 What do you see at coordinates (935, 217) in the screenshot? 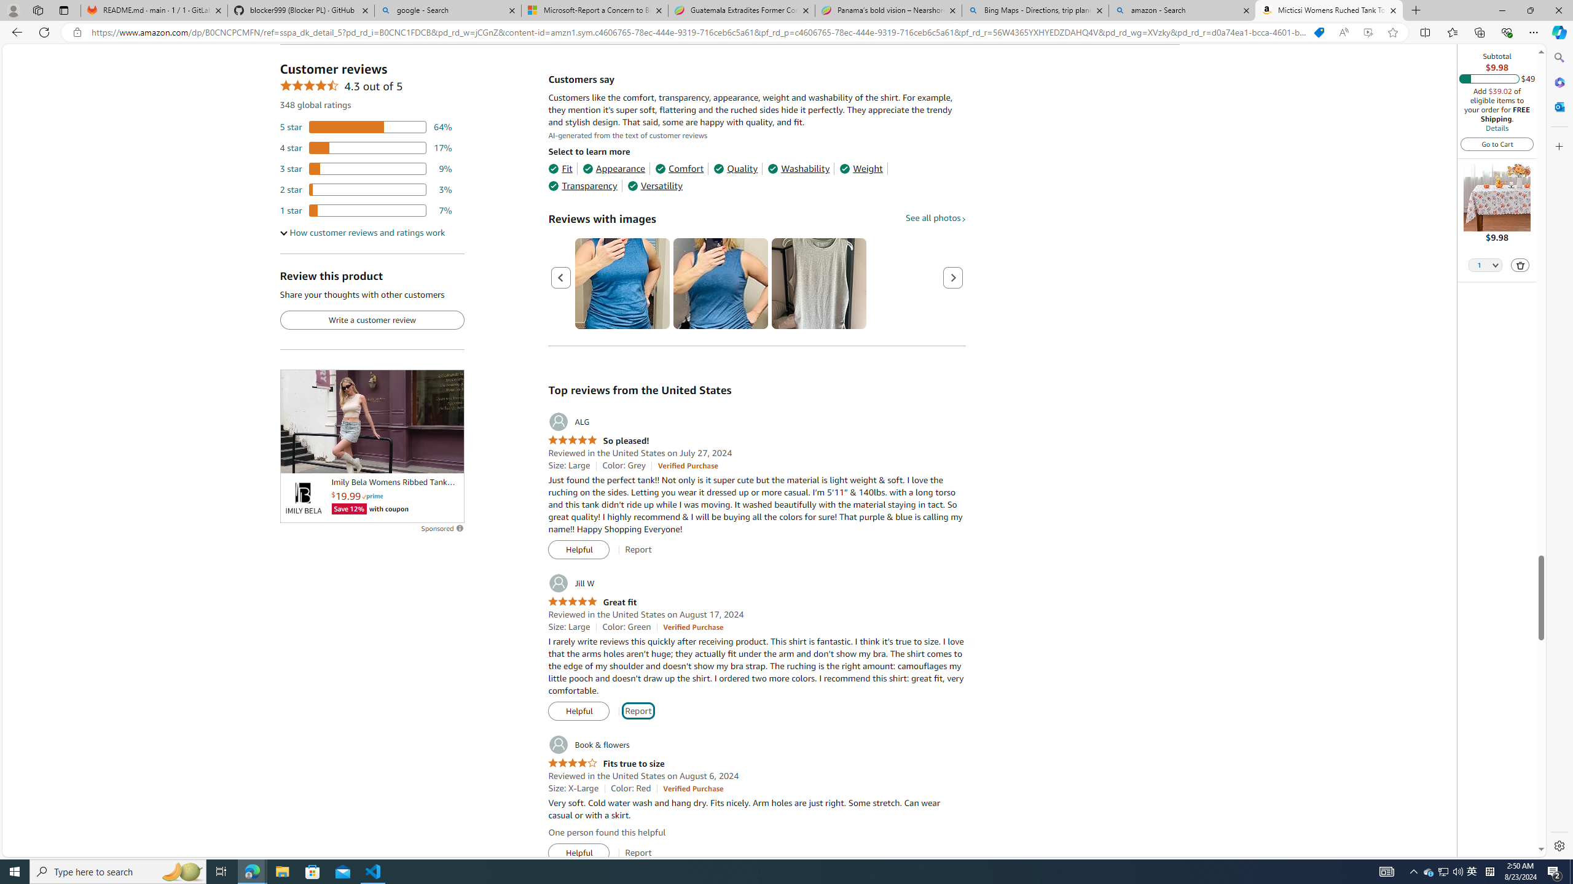
I see `See all photos` at bounding box center [935, 217].